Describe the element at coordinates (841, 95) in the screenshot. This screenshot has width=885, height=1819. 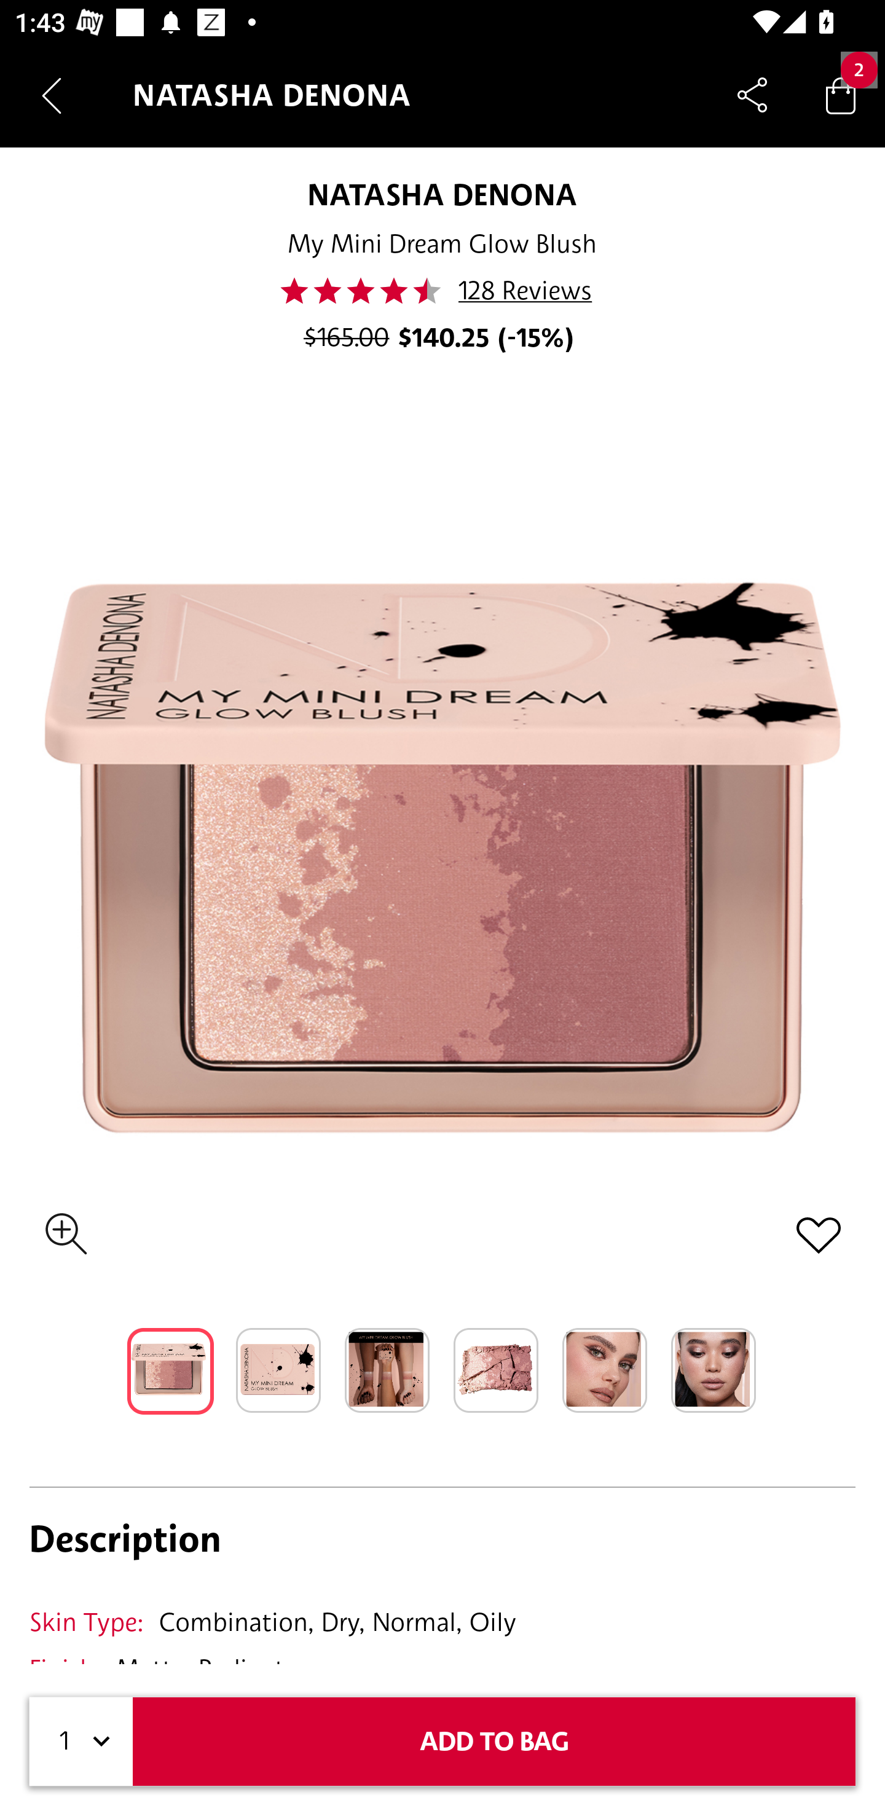
I see `Bag` at that location.